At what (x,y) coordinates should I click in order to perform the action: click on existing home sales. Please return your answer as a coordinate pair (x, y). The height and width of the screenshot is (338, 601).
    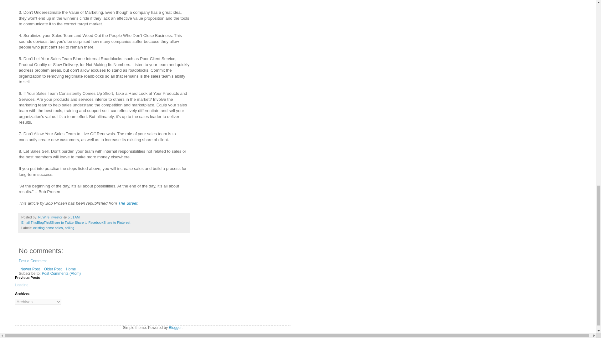
    Looking at the image, I should click on (48, 228).